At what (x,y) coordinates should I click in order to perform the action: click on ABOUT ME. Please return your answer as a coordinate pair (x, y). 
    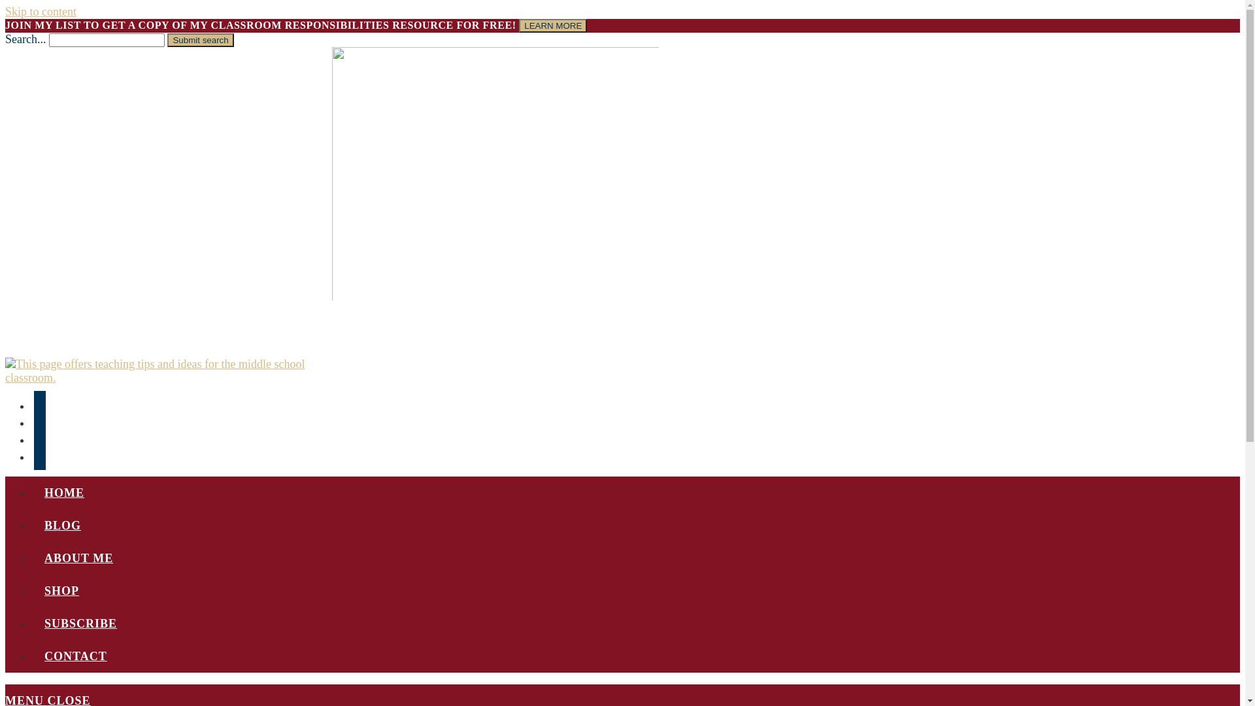
    Looking at the image, I should click on (78, 558).